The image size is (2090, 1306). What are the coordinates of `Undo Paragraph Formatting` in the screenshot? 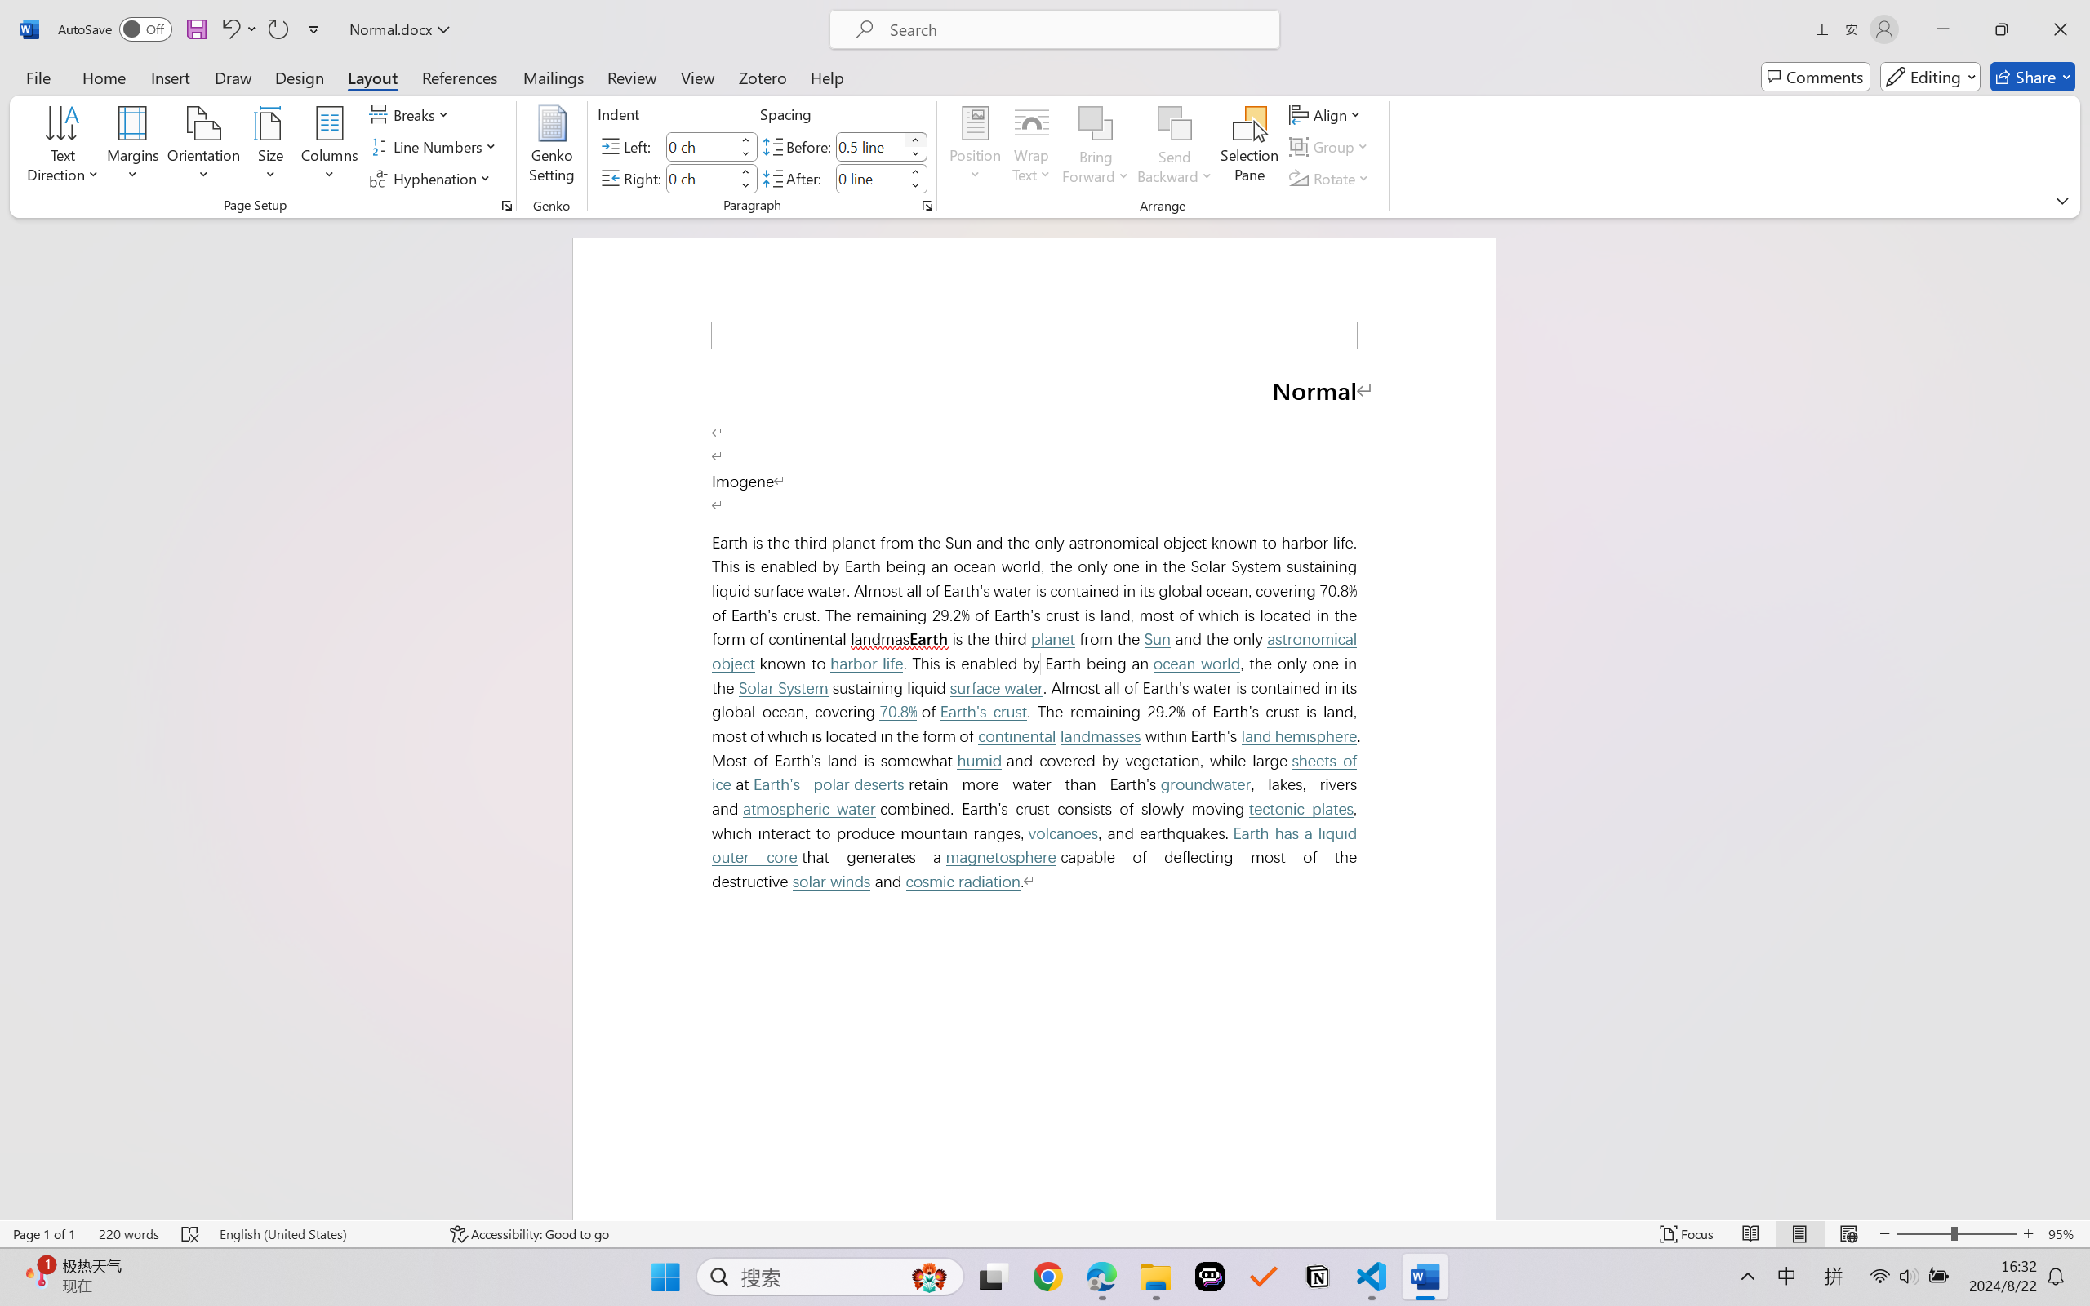 It's located at (229, 29).